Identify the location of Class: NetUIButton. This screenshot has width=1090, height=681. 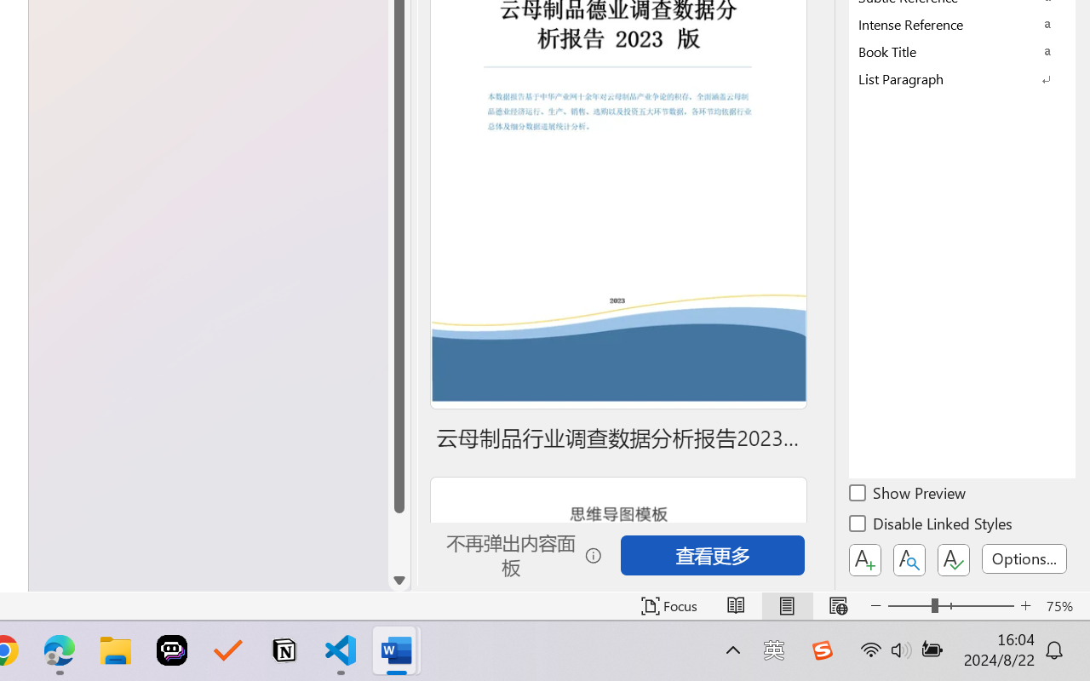
(954, 560).